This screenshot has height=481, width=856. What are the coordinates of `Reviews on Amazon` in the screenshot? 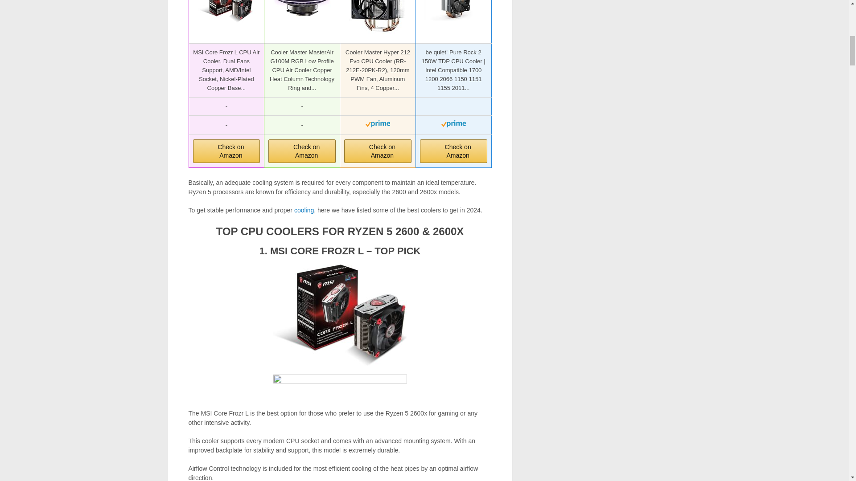 It's located at (377, 107).